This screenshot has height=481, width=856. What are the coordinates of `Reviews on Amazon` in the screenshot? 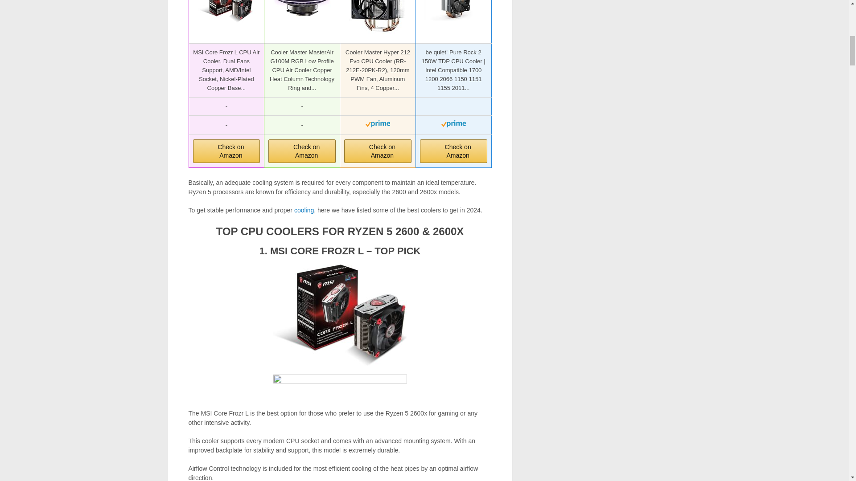 It's located at (377, 107).